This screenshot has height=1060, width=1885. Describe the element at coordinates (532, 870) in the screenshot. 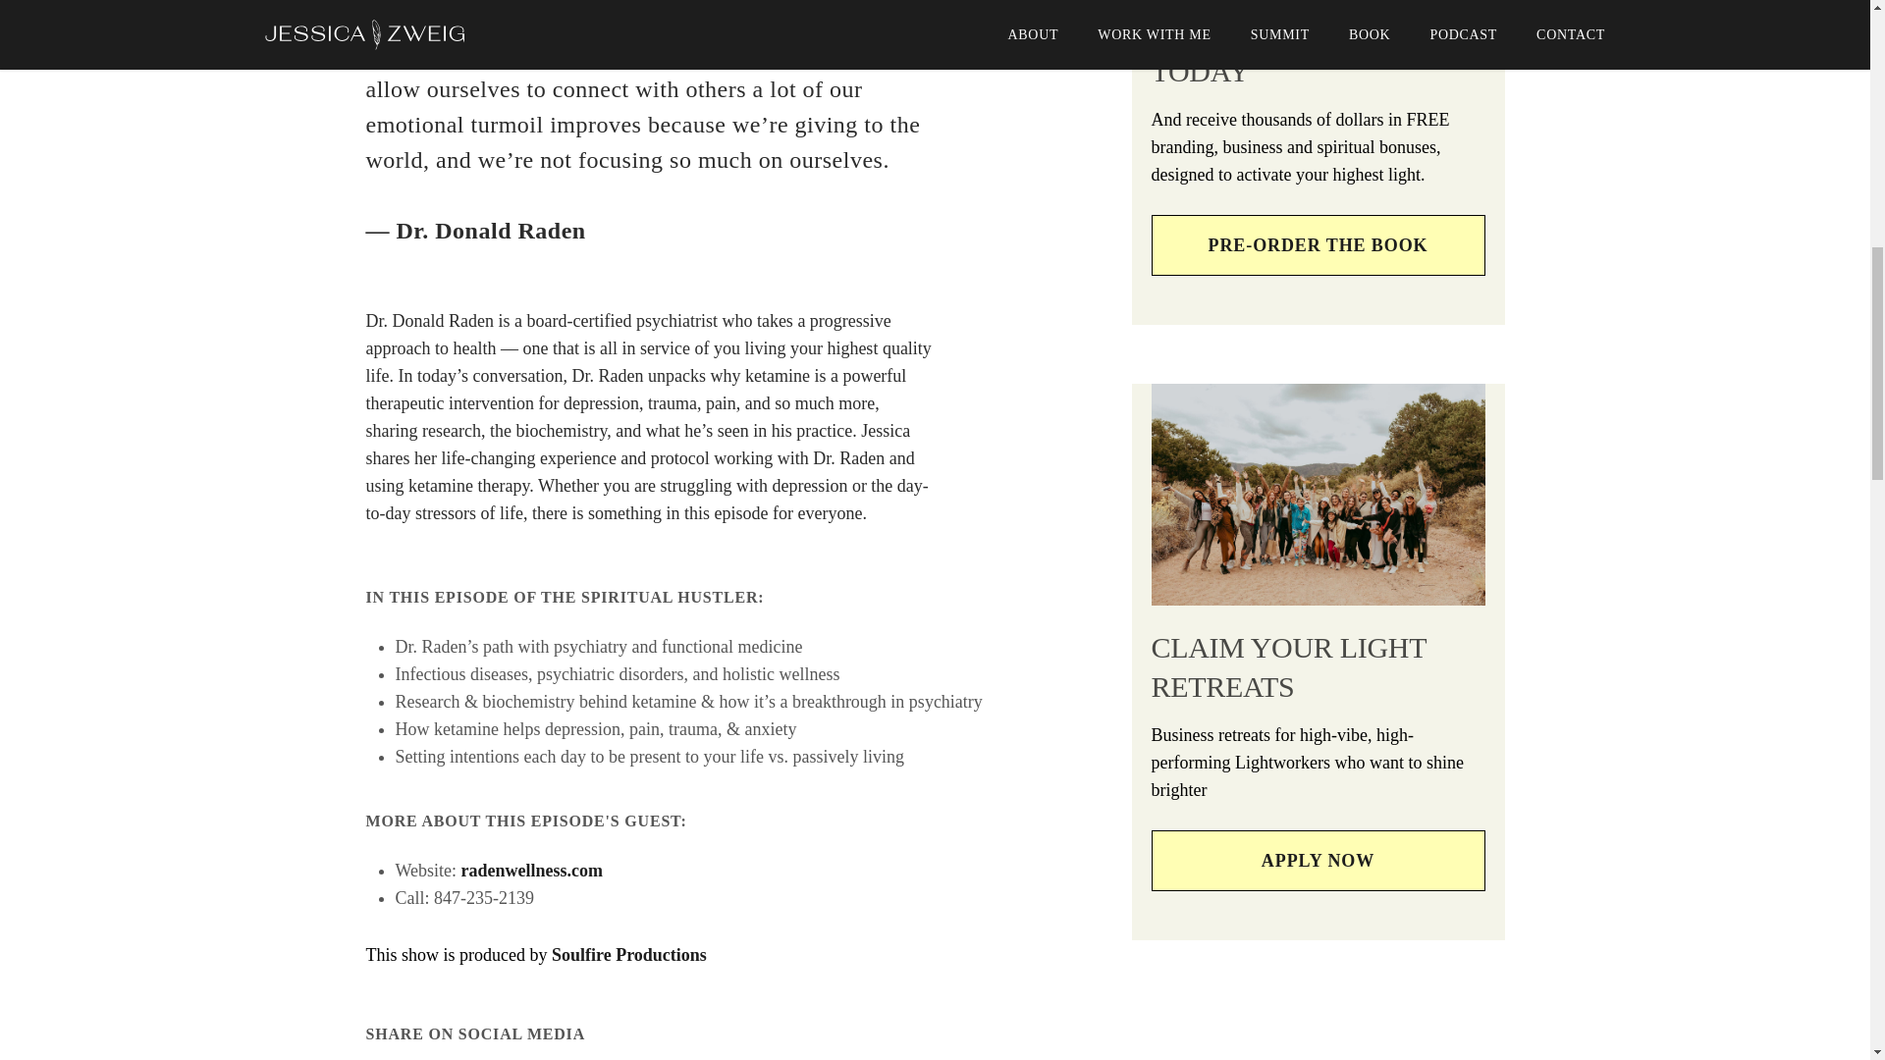

I see `radenwellness.com` at that location.